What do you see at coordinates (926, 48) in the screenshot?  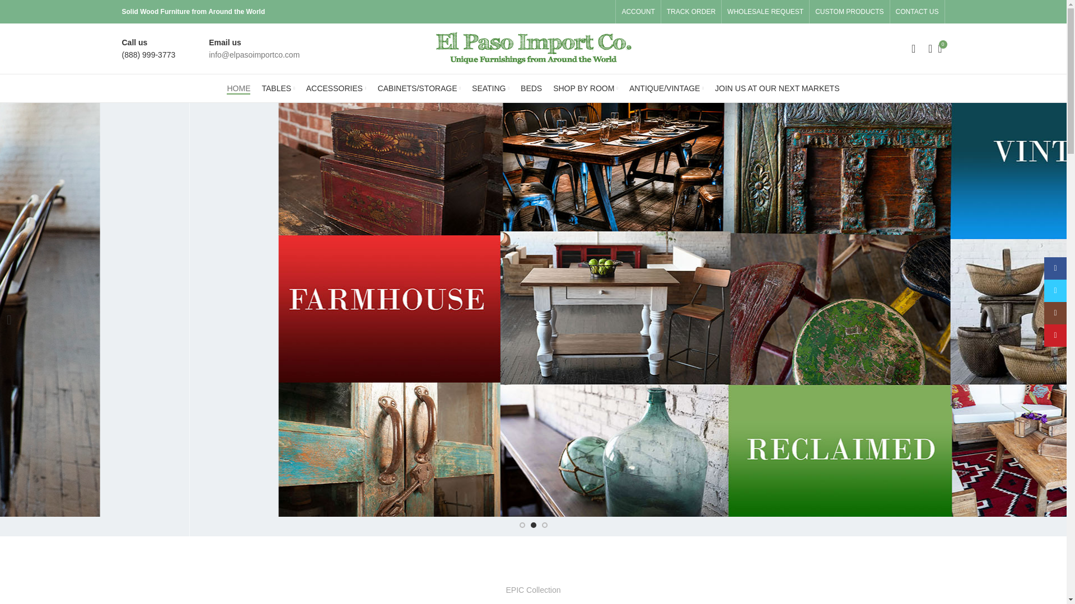 I see `Search` at bounding box center [926, 48].